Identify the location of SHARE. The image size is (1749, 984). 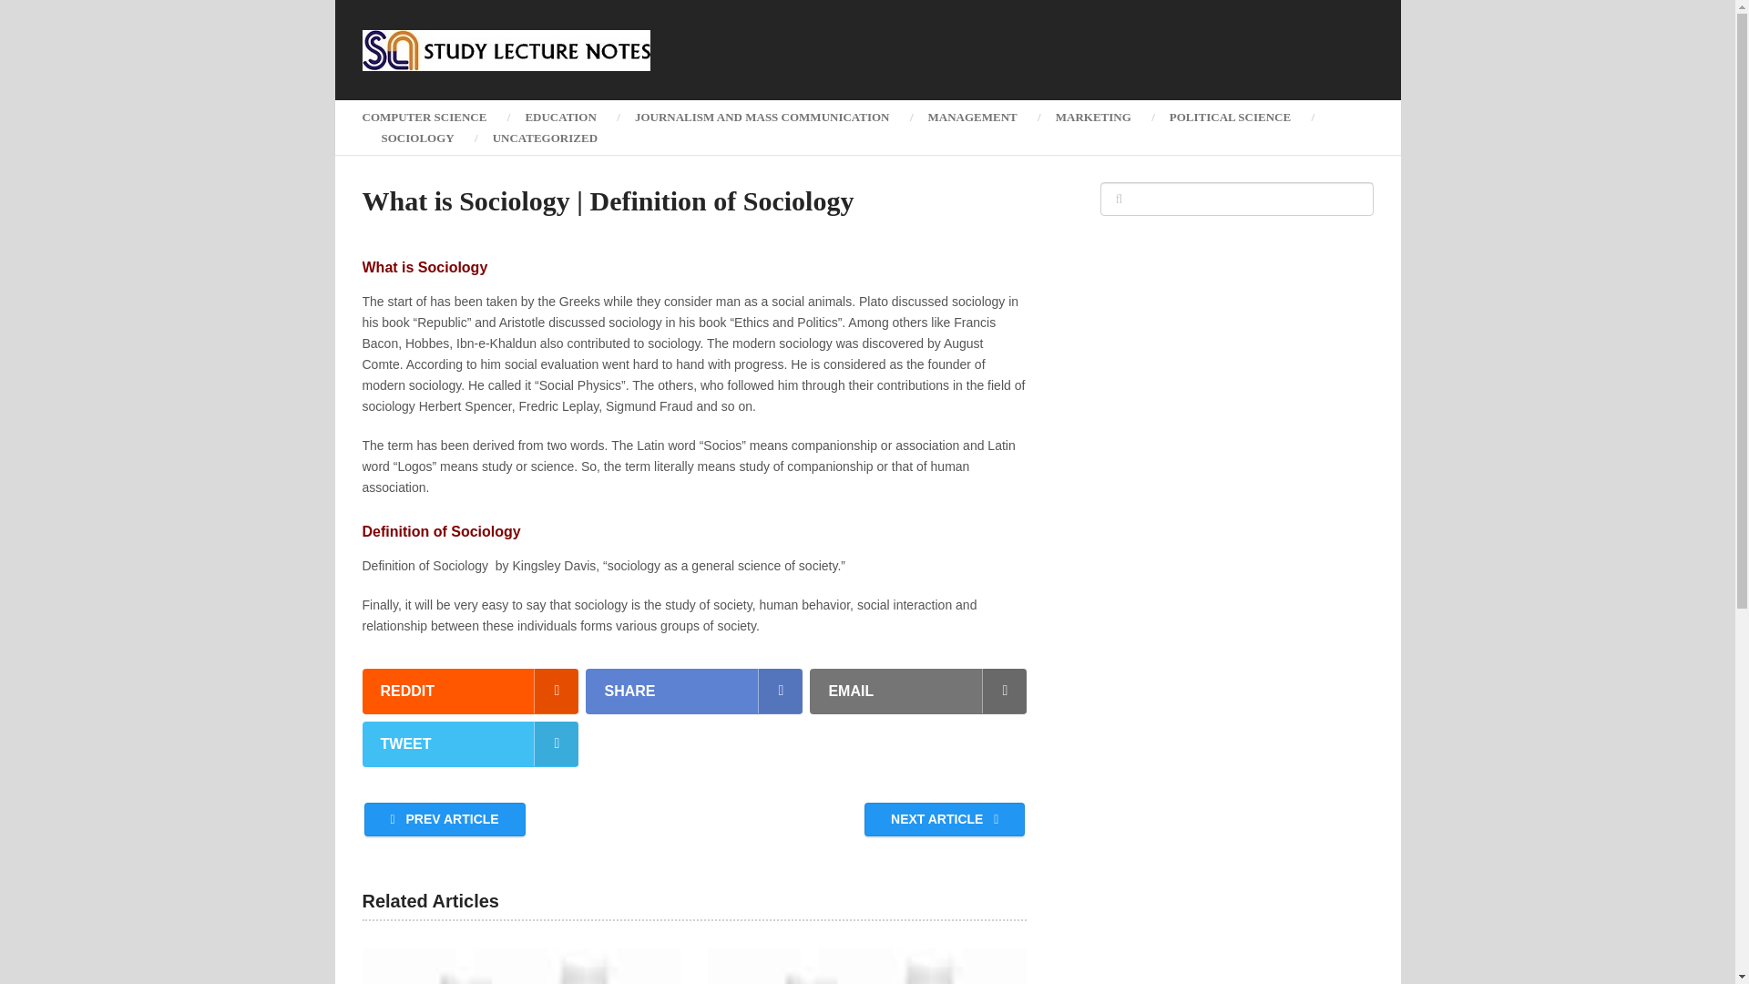
(694, 692).